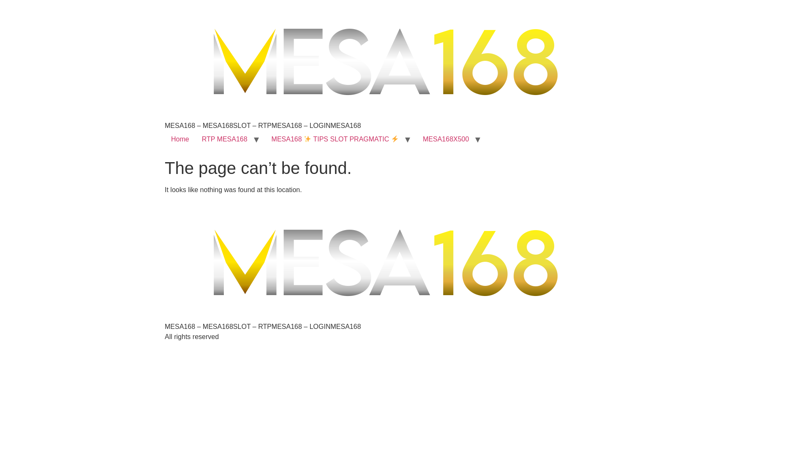  I want to click on MESA168 TIPS SLOT PRAGMATIC, so click(335, 139).